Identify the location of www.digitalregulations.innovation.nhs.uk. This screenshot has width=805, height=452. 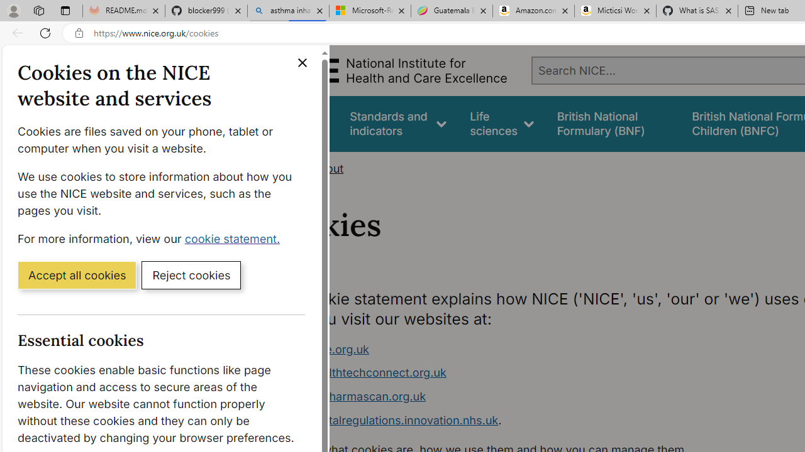
(389, 419).